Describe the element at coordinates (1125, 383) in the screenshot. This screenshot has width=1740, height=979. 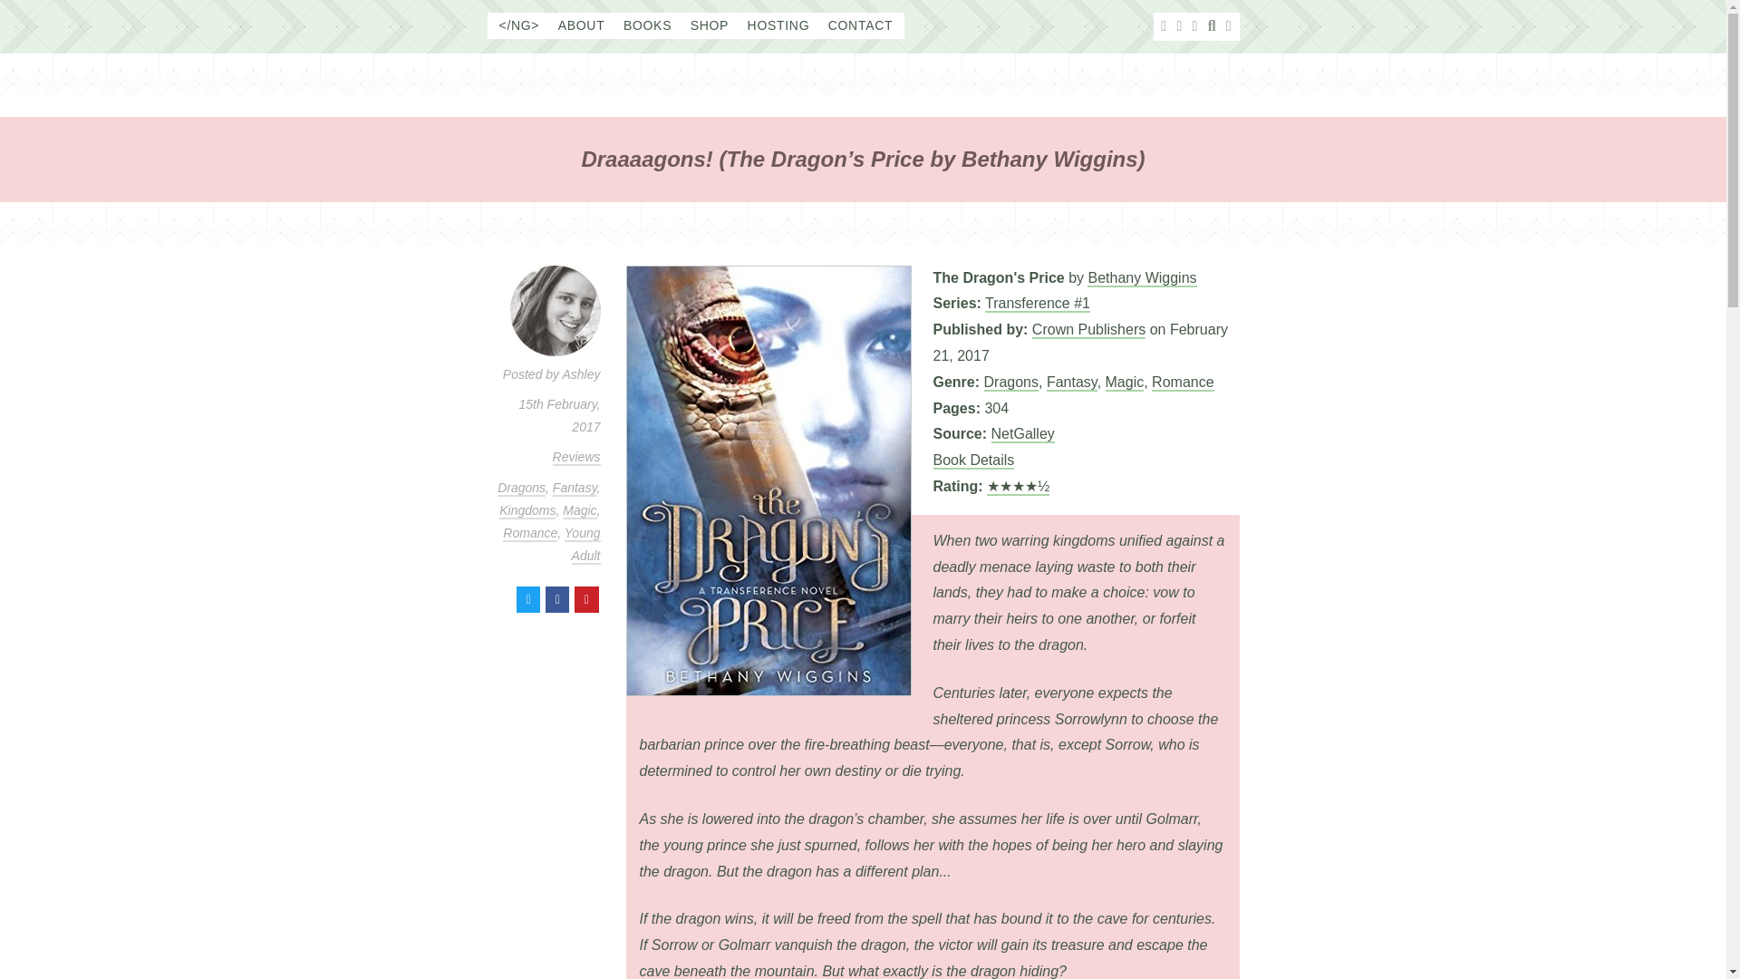
I see `Magic` at that location.